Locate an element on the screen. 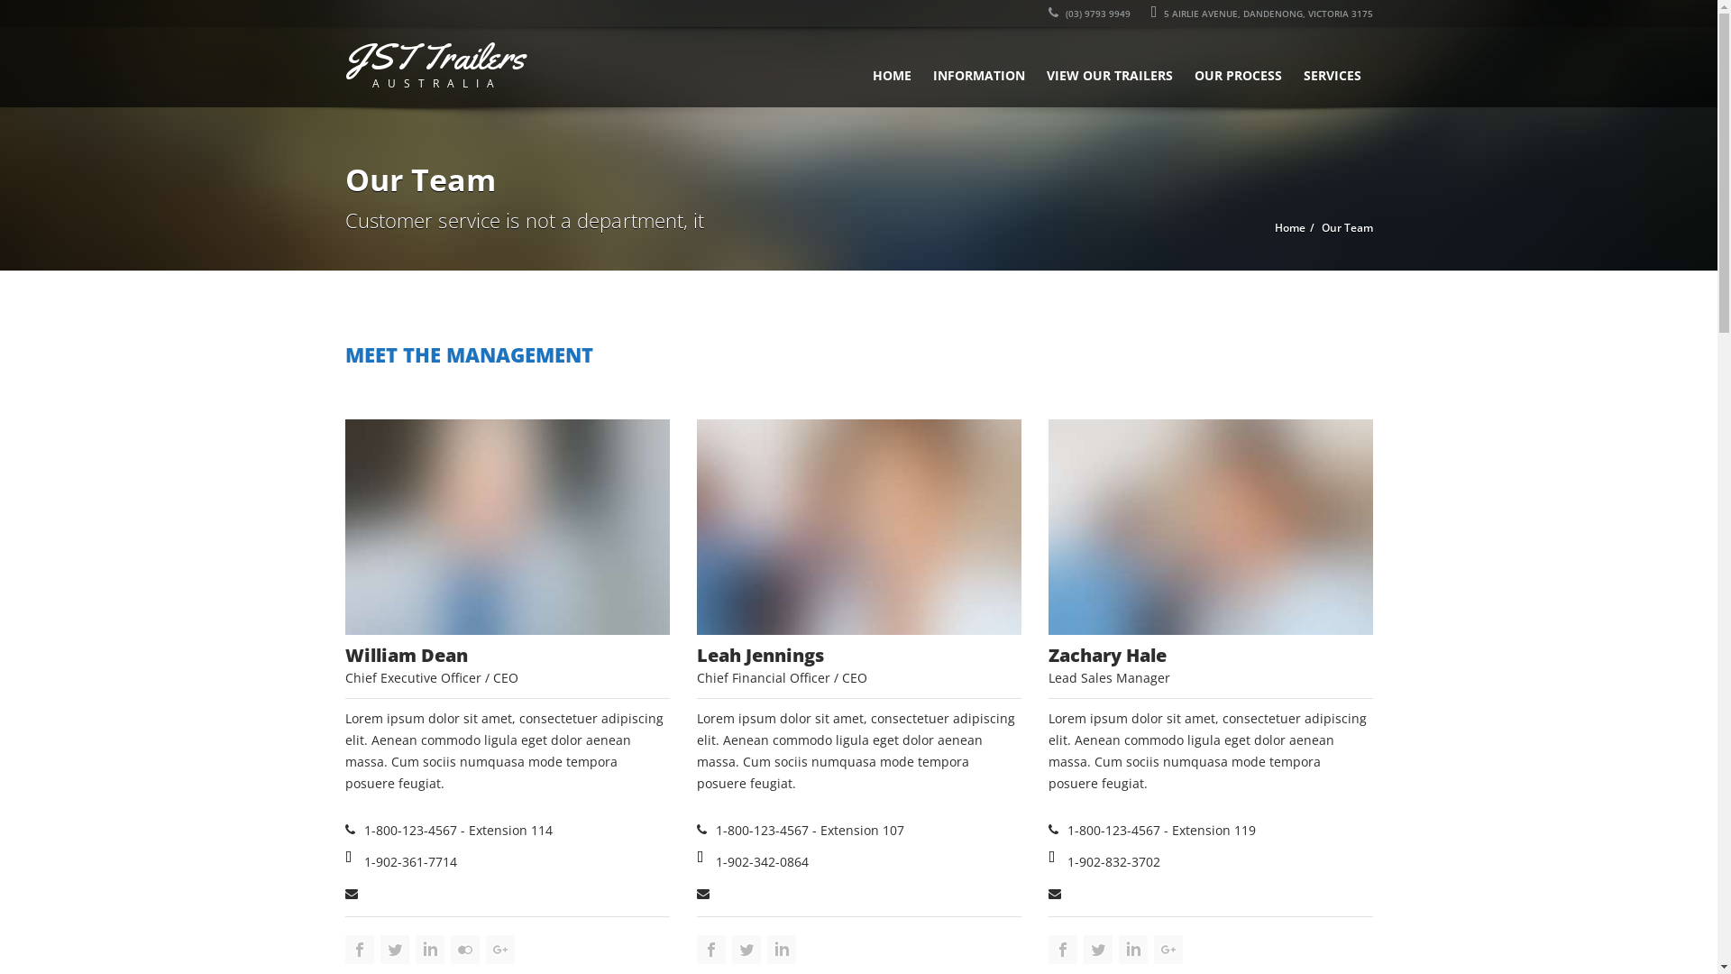  HOME is located at coordinates (893, 67).